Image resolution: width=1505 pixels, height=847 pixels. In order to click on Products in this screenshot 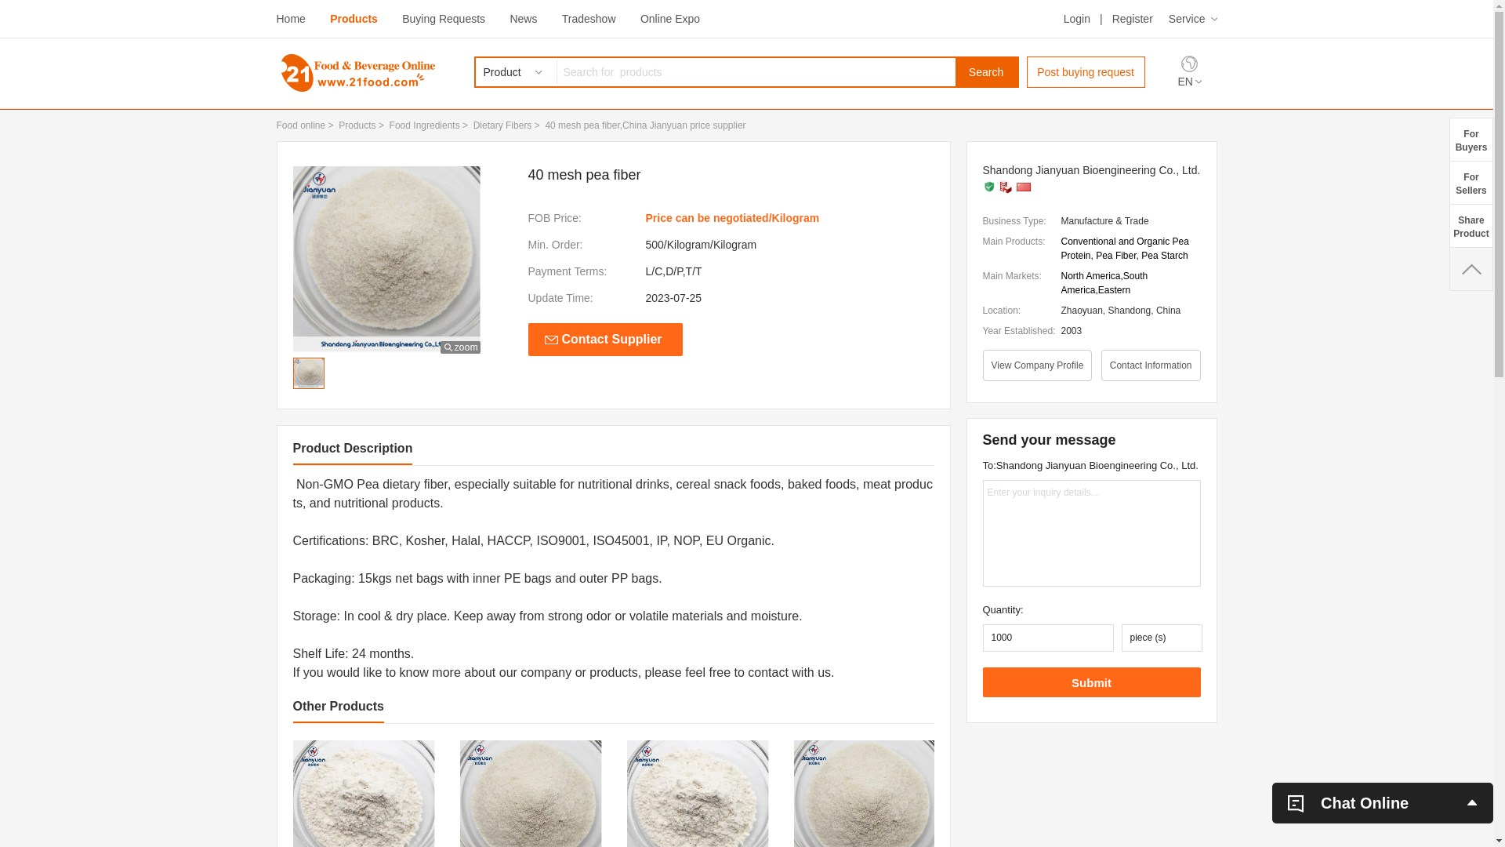, I will do `click(354, 19)`.